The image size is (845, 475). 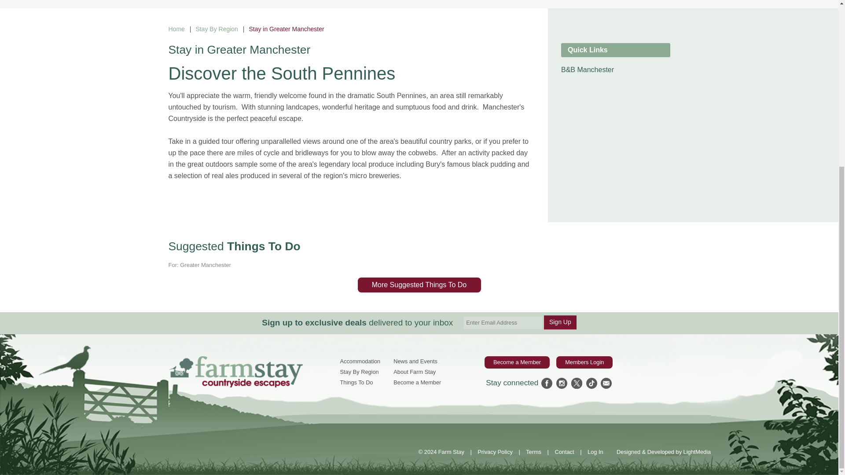 What do you see at coordinates (517, 362) in the screenshot?
I see `Become a Member` at bounding box center [517, 362].